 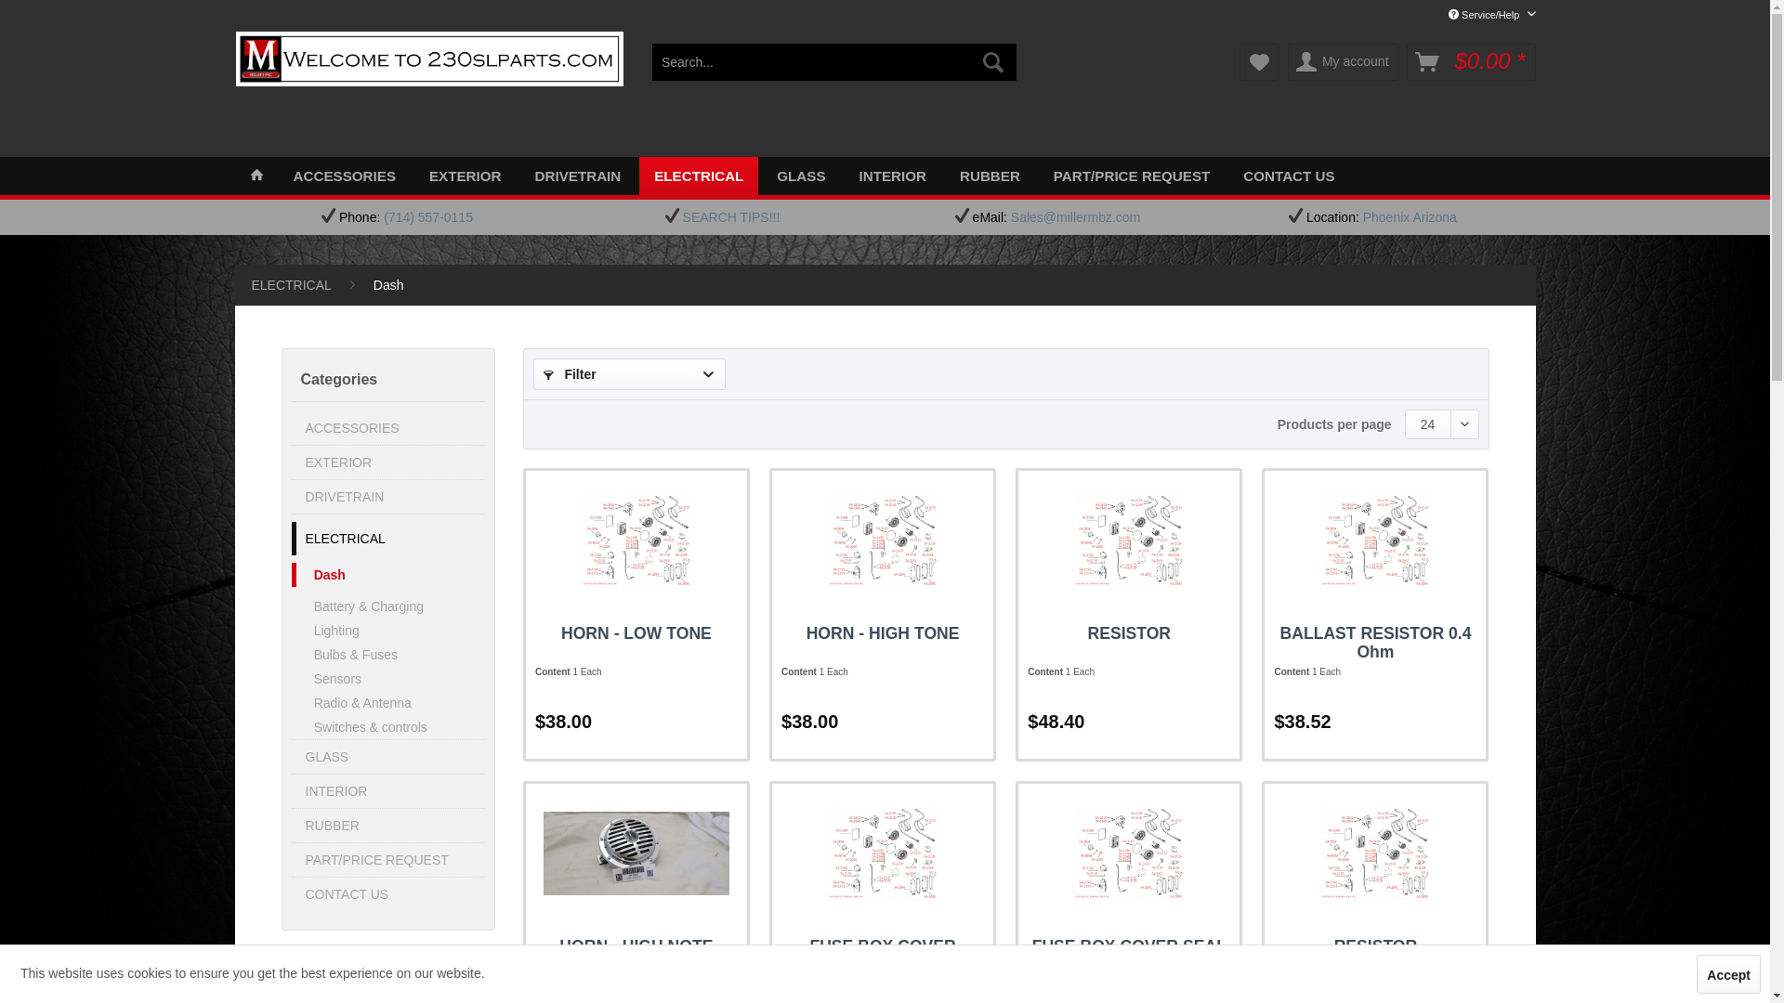 What do you see at coordinates (388, 726) in the screenshot?
I see `Switches & controls` at bounding box center [388, 726].